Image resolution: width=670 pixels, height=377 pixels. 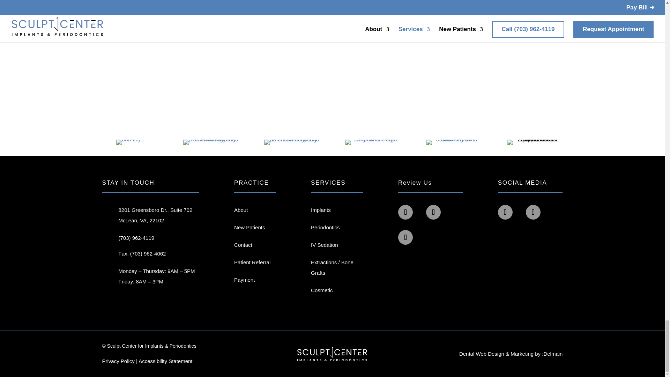 What do you see at coordinates (535, 142) in the screenshot?
I see `2023 top dentist` at bounding box center [535, 142].